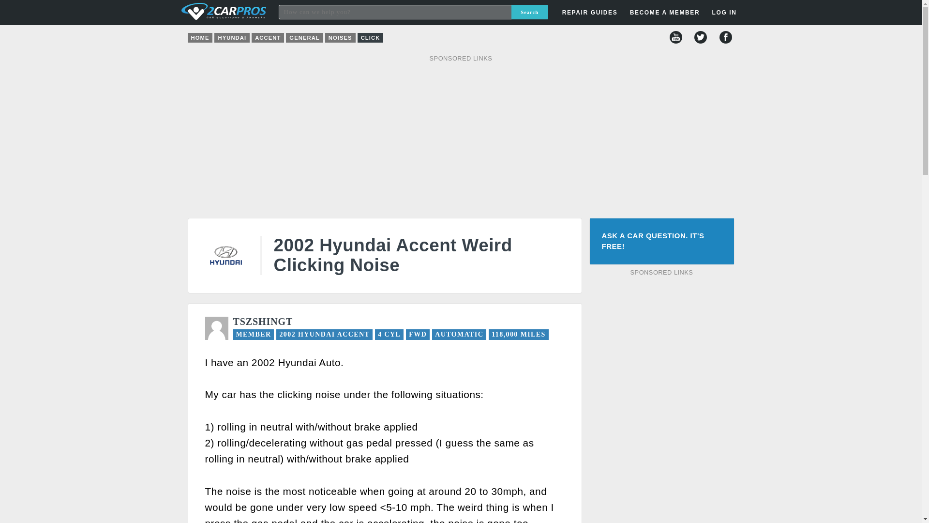 The height and width of the screenshot is (523, 929). I want to click on LOG IN, so click(724, 13).